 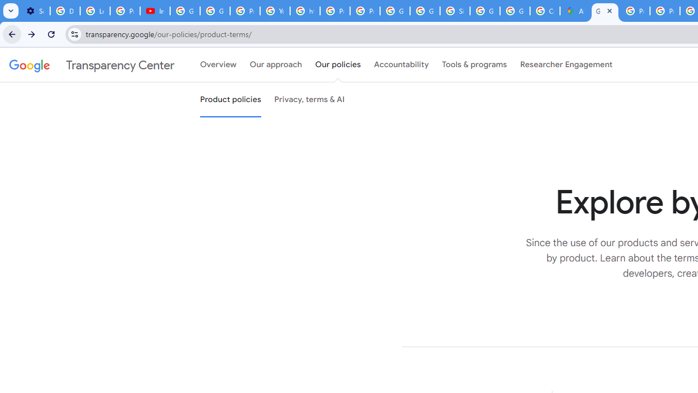 What do you see at coordinates (35, 11) in the screenshot?
I see `Settings - Performance` at bounding box center [35, 11].